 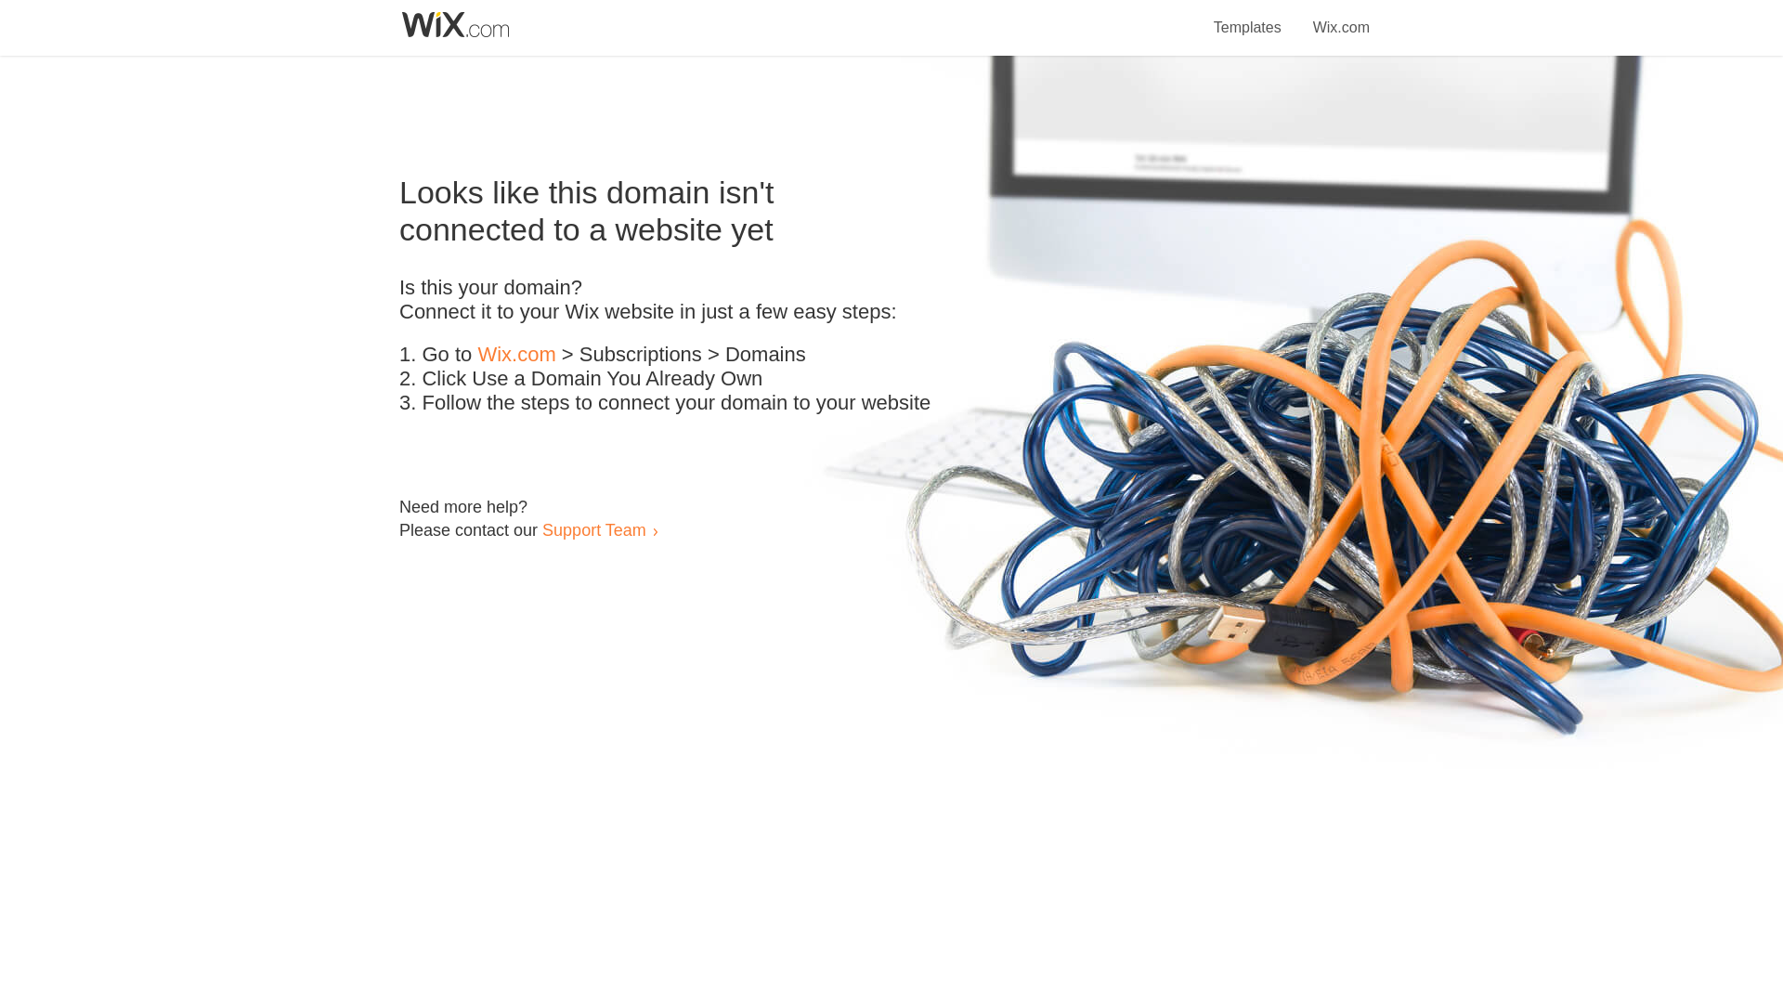 I want to click on Wix.com, so click(x=1341, y=17).